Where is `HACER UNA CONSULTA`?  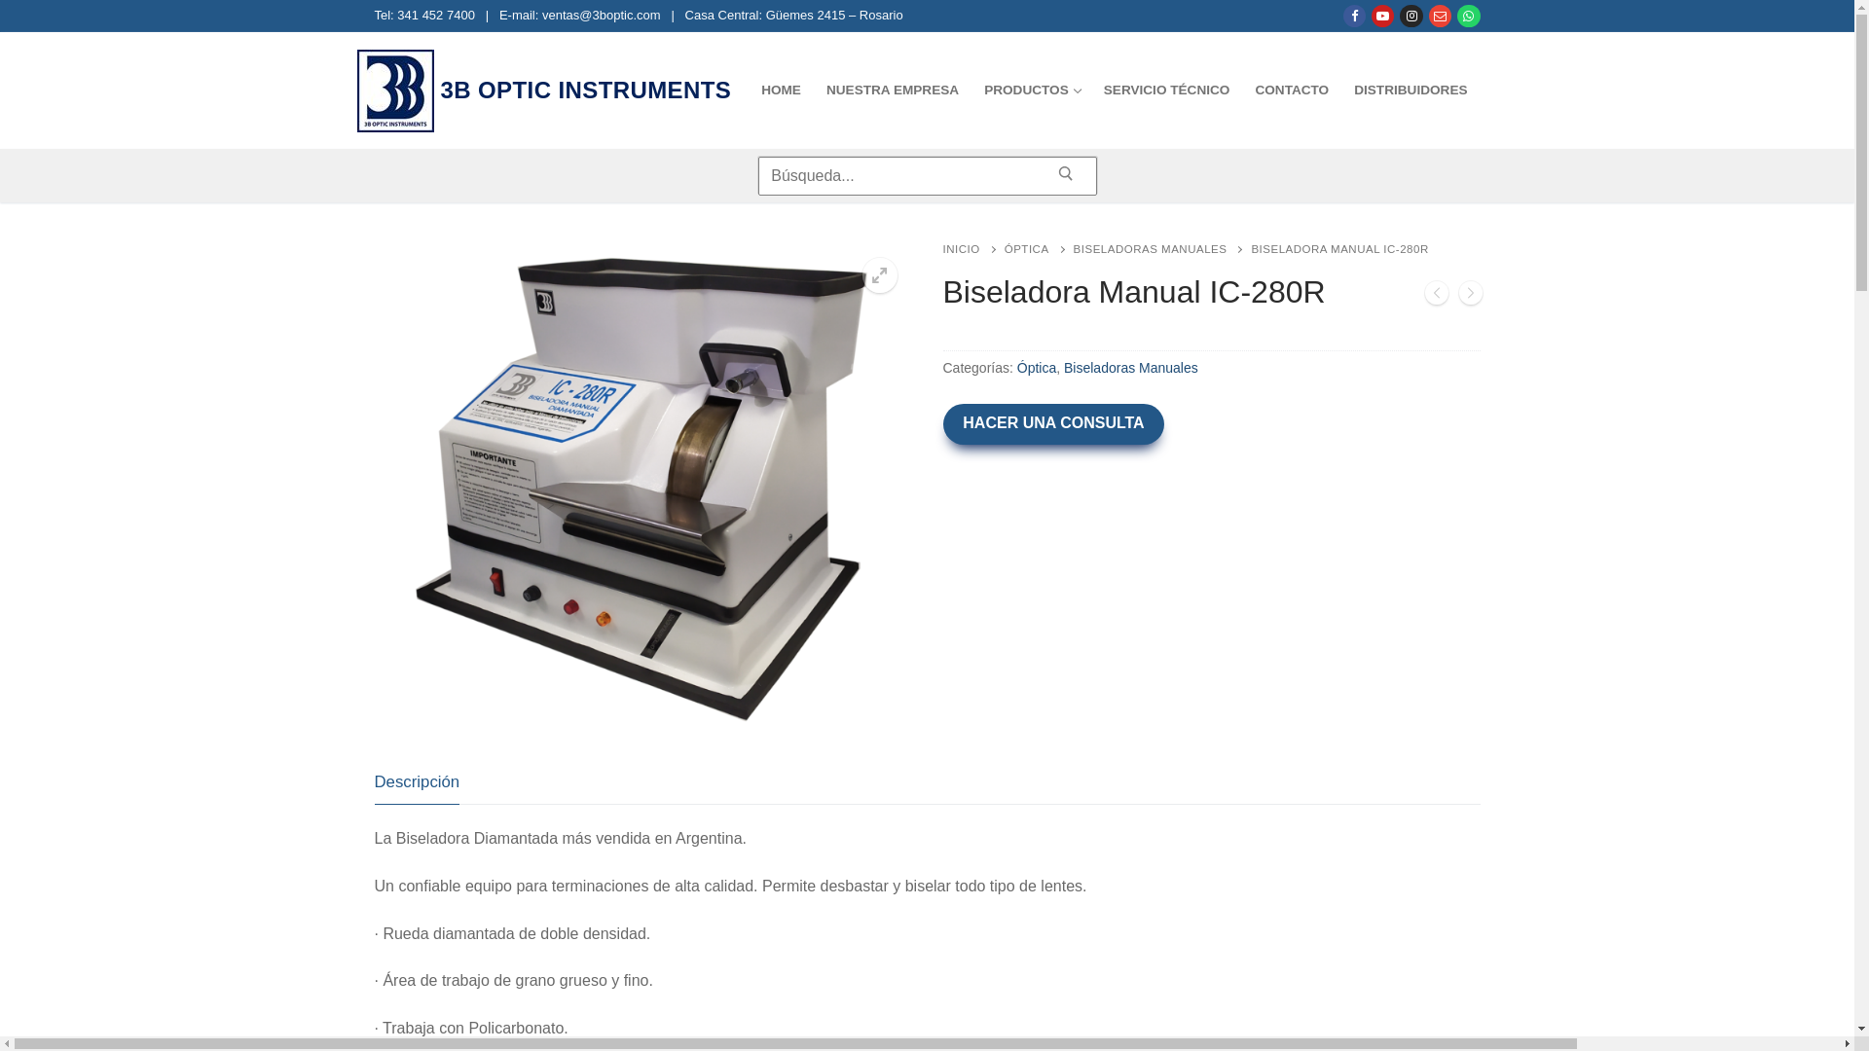
HACER UNA CONSULTA is located at coordinates (1053, 424).